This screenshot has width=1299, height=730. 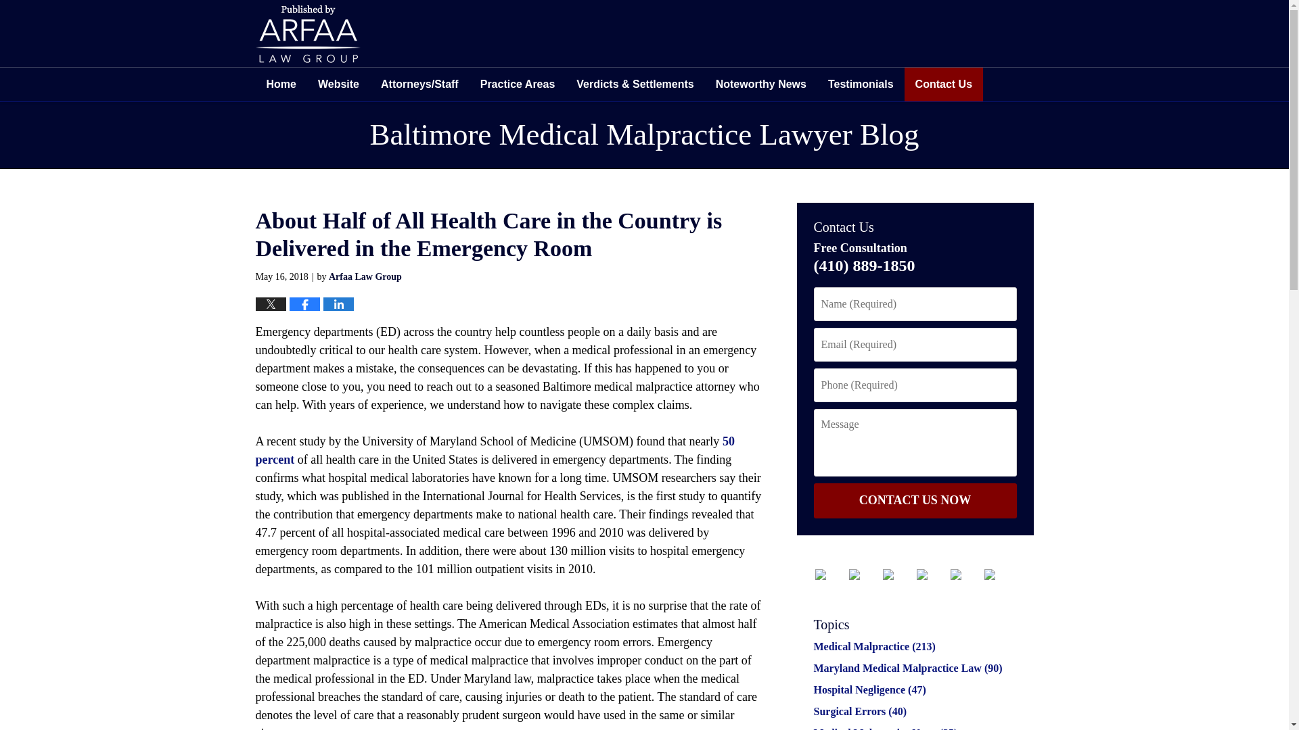 What do you see at coordinates (760, 84) in the screenshot?
I see `Noteworthy News` at bounding box center [760, 84].